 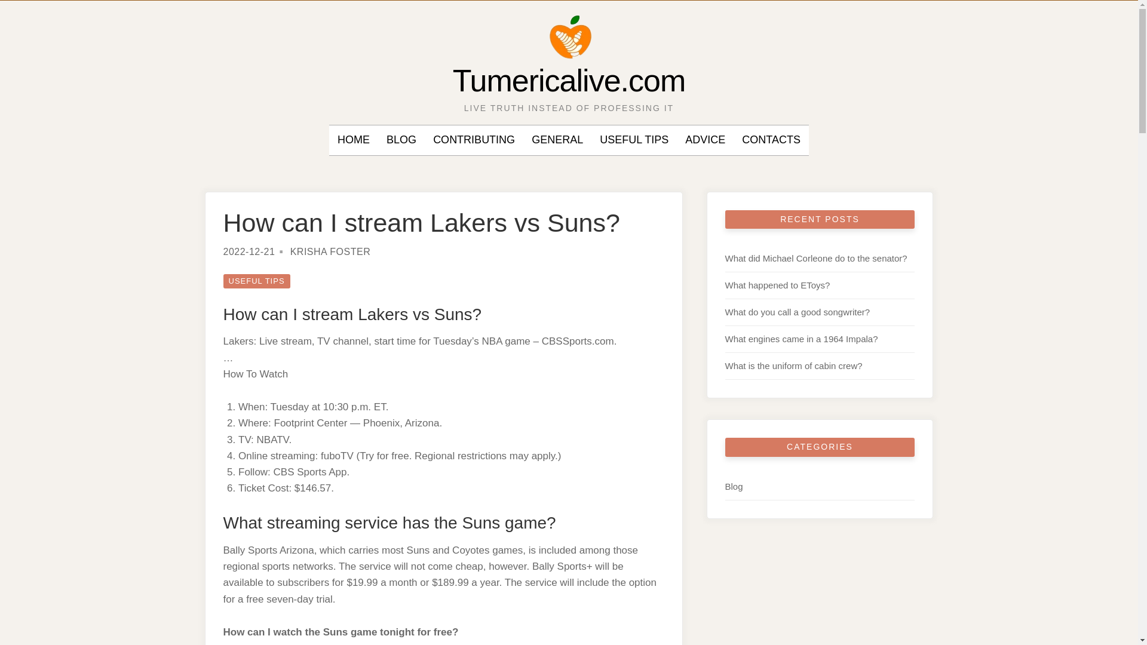 What do you see at coordinates (771, 140) in the screenshot?
I see `CONTACTS` at bounding box center [771, 140].